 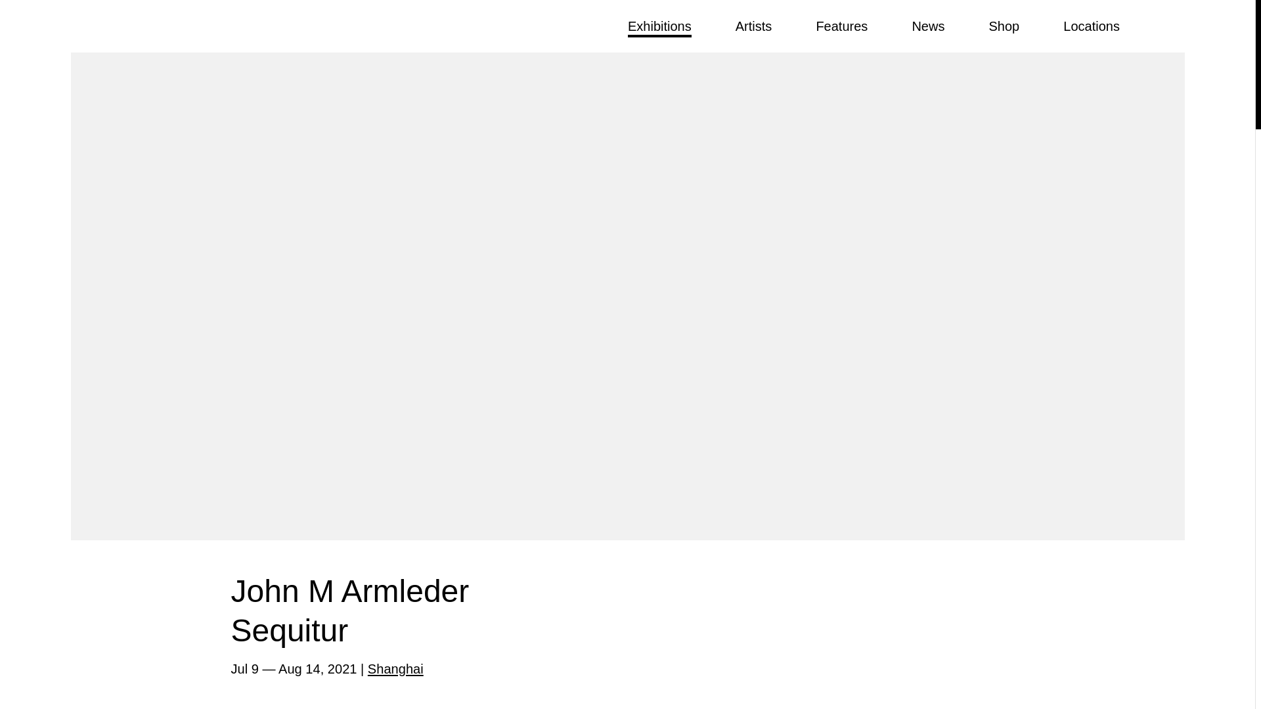 I want to click on Almine Rech, so click(x=141, y=26).